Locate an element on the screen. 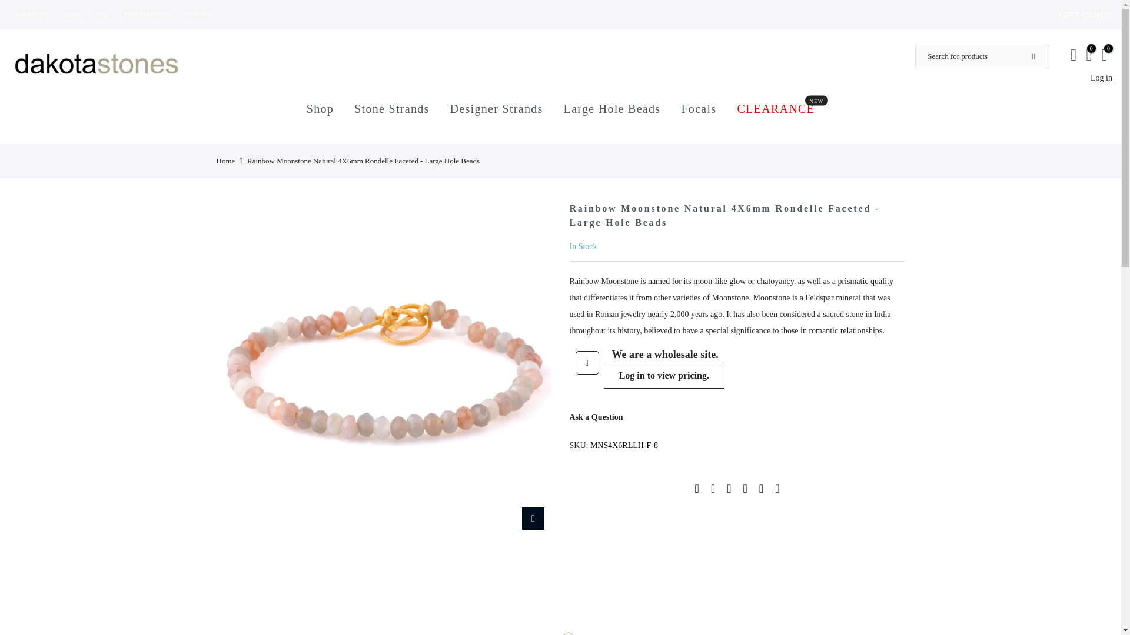 This screenshot has width=1130, height=635. Log in to view pricing. is located at coordinates (198, 15).